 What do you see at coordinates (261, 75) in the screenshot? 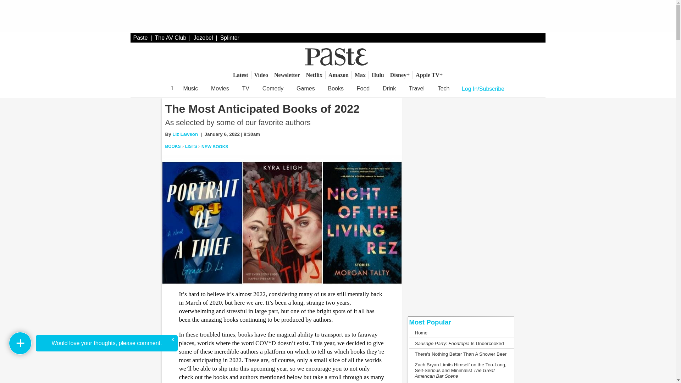
I see `Video` at bounding box center [261, 75].